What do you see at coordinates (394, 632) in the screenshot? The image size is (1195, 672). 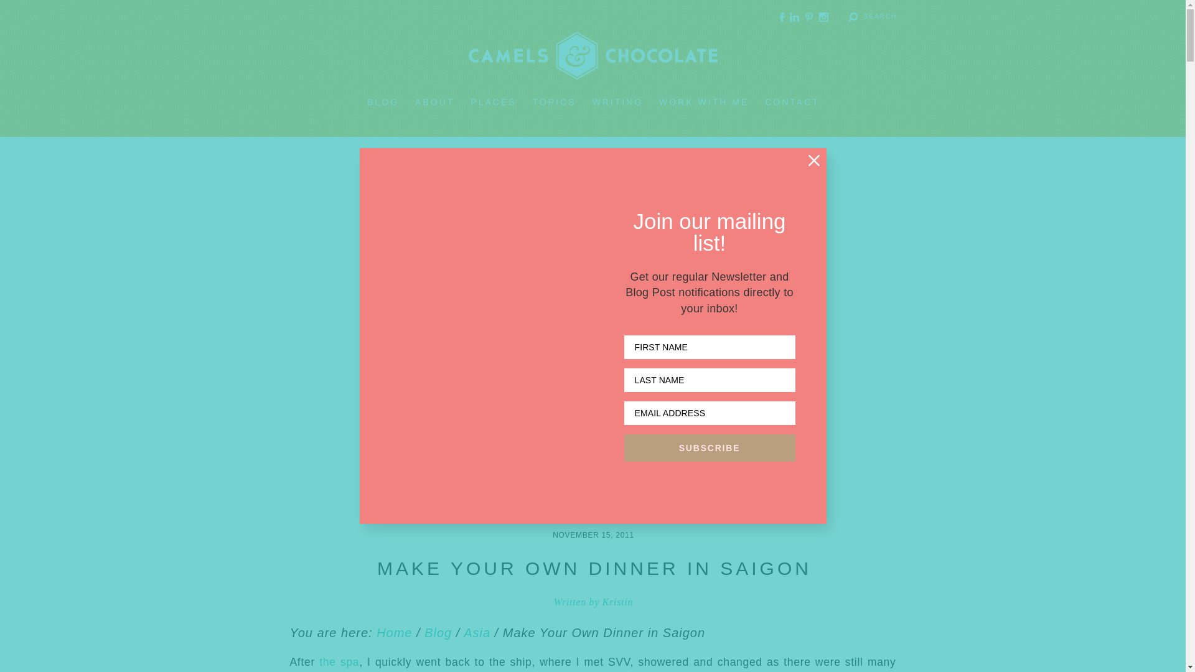 I see `Home` at bounding box center [394, 632].